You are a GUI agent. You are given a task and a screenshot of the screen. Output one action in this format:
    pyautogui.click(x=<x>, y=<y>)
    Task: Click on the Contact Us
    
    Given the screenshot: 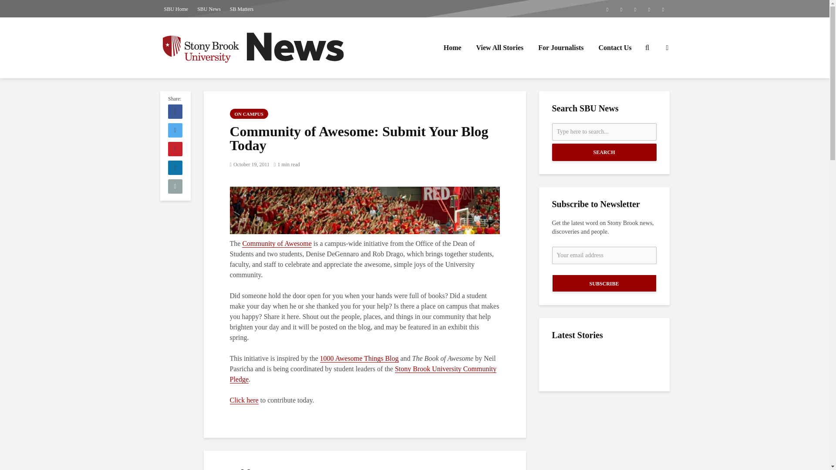 What is the action you would take?
    pyautogui.click(x=615, y=47)
    